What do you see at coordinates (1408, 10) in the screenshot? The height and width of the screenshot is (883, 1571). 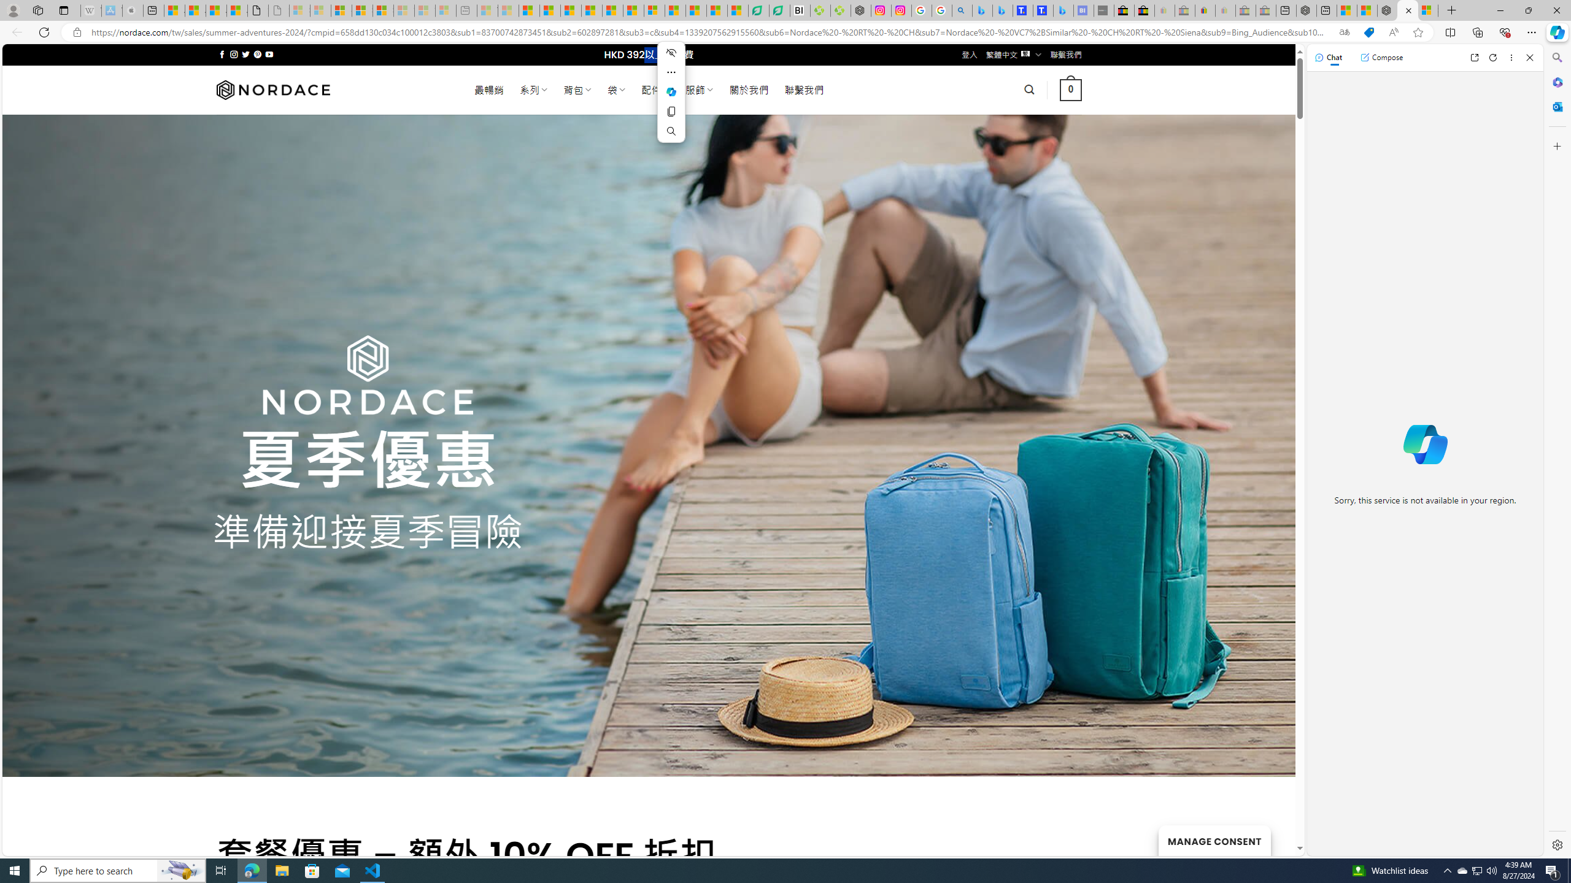 I see `Nordace - Summer Adventures 2024` at bounding box center [1408, 10].